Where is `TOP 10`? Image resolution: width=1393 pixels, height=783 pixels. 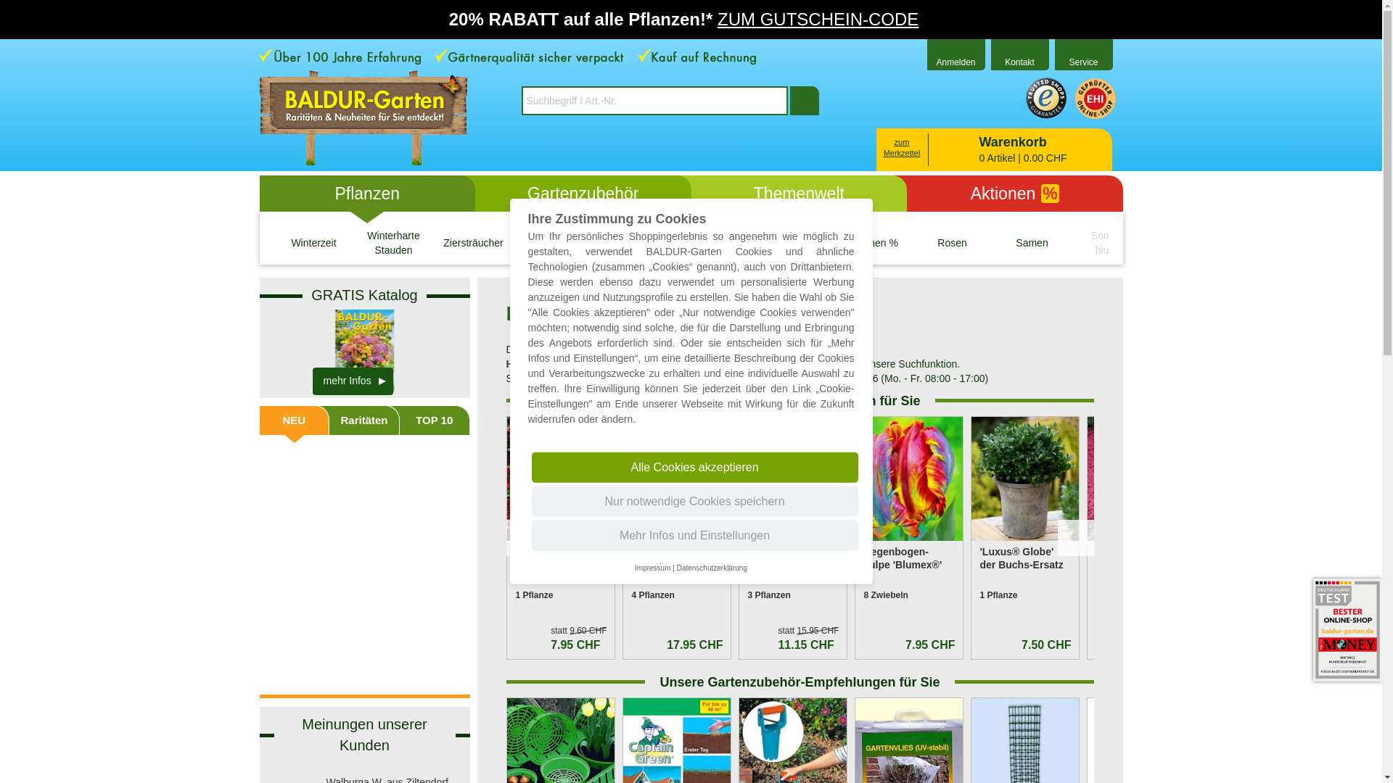
TOP 10 is located at coordinates (435, 420).